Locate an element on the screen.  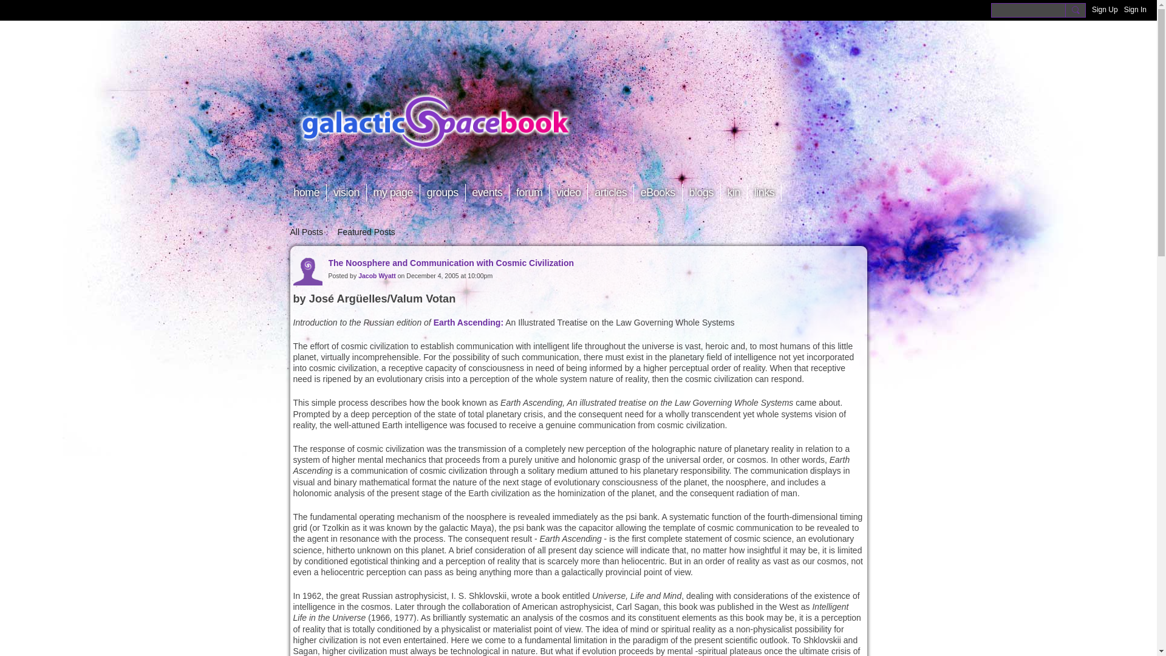
blogs is located at coordinates (701, 193).